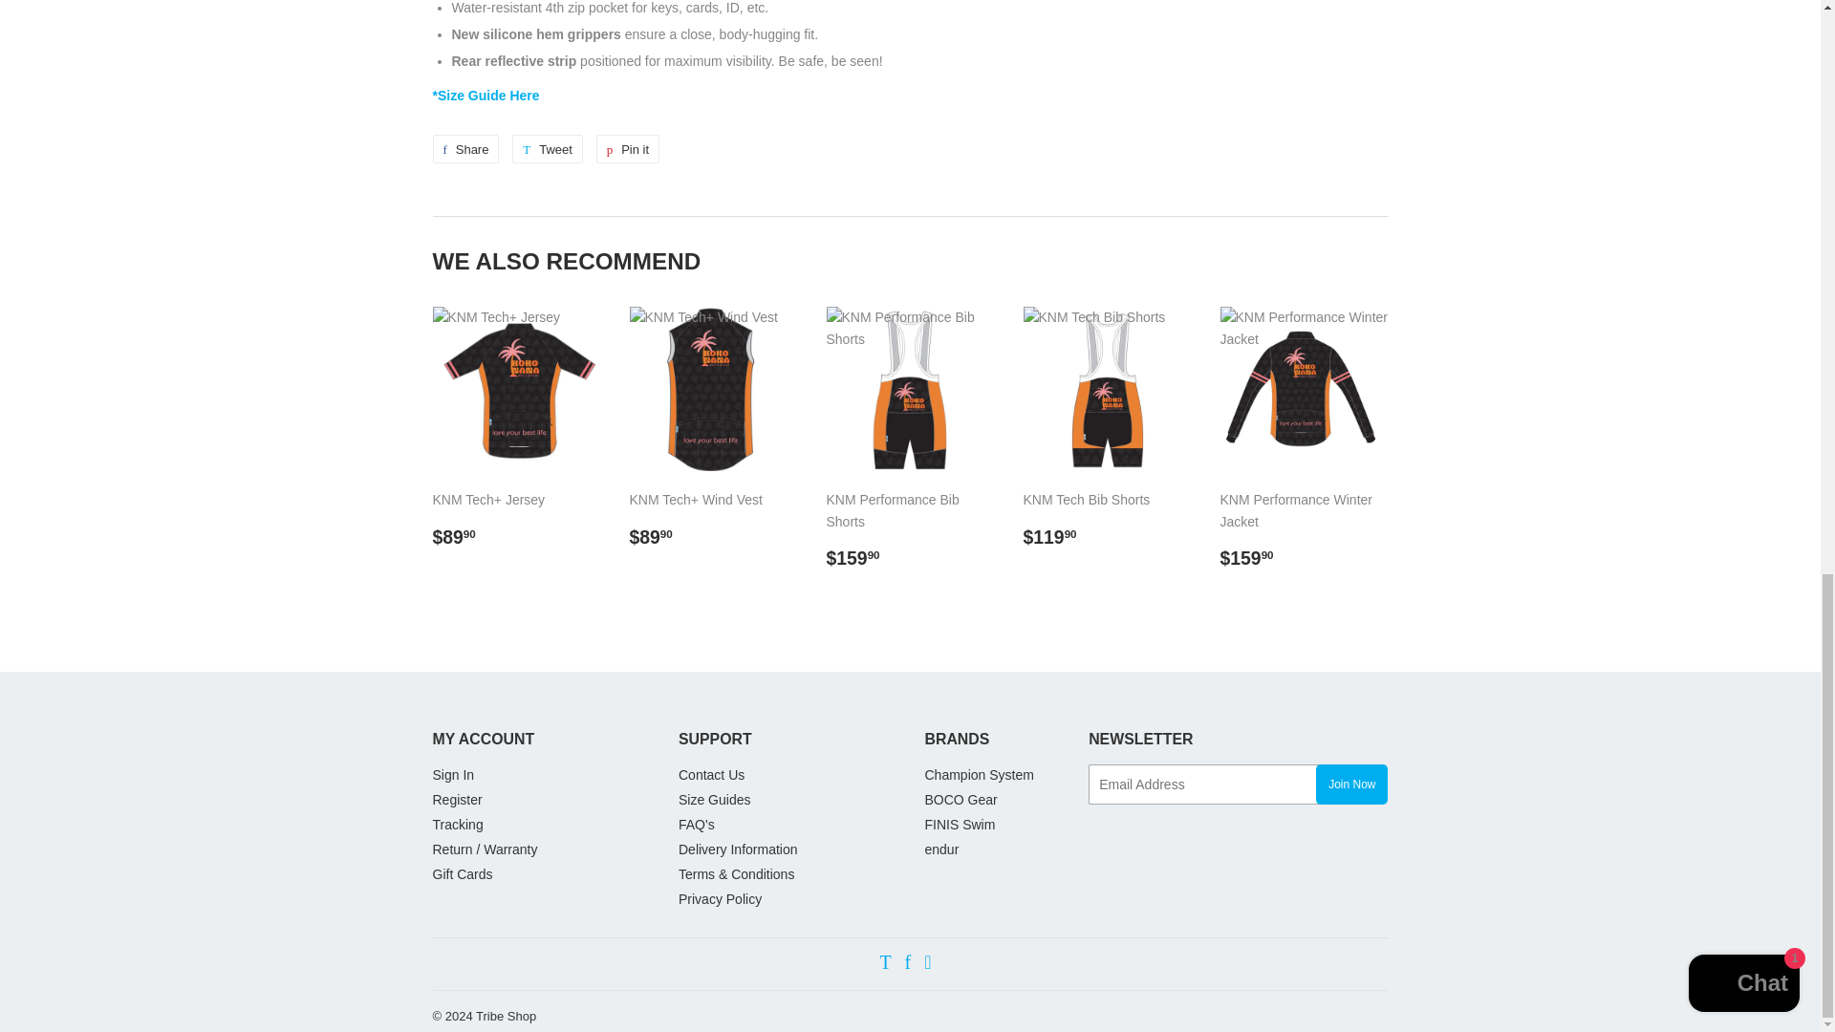 The image size is (1835, 1032). Describe the element at coordinates (486, 96) in the screenshot. I see `Share on Facebook` at that location.